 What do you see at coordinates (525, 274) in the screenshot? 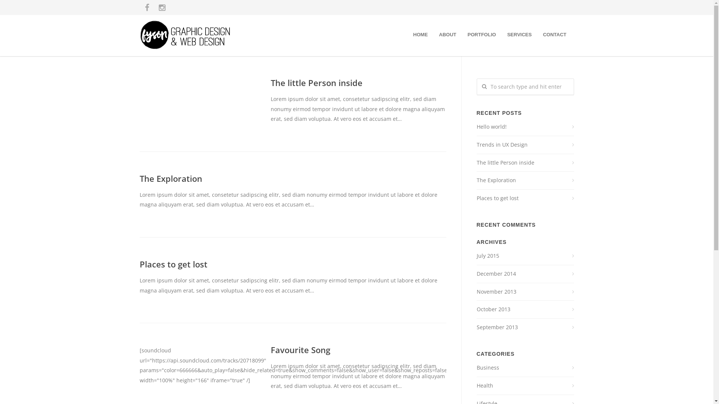
I see `December 2014` at bounding box center [525, 274].